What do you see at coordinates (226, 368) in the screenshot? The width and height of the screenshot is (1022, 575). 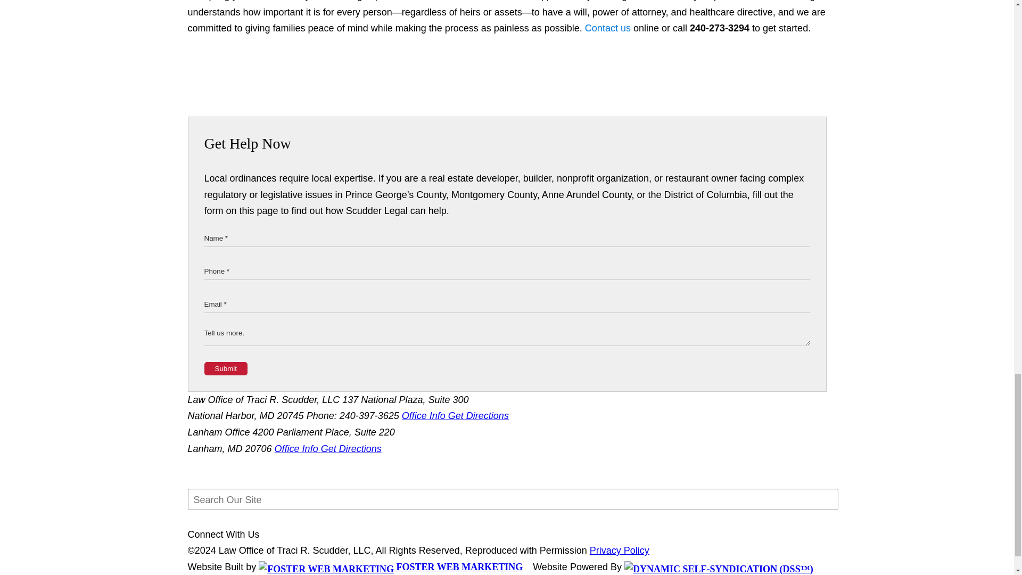 I see `Submit` at bounding box center [226, 368].